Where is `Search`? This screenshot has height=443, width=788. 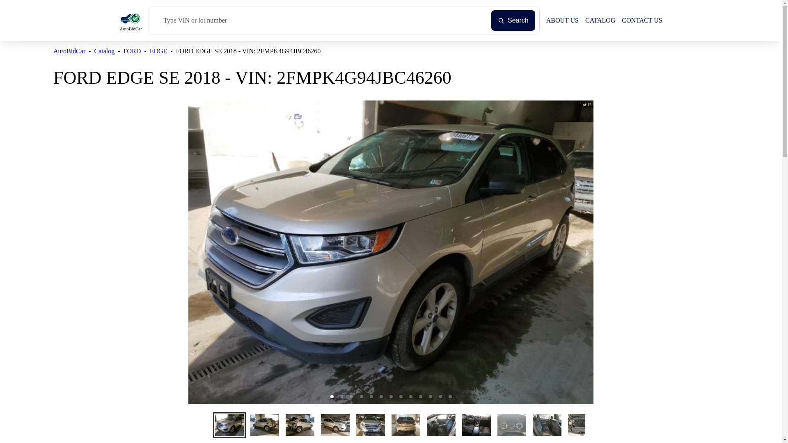
Search is located at coordinates (513, 20).